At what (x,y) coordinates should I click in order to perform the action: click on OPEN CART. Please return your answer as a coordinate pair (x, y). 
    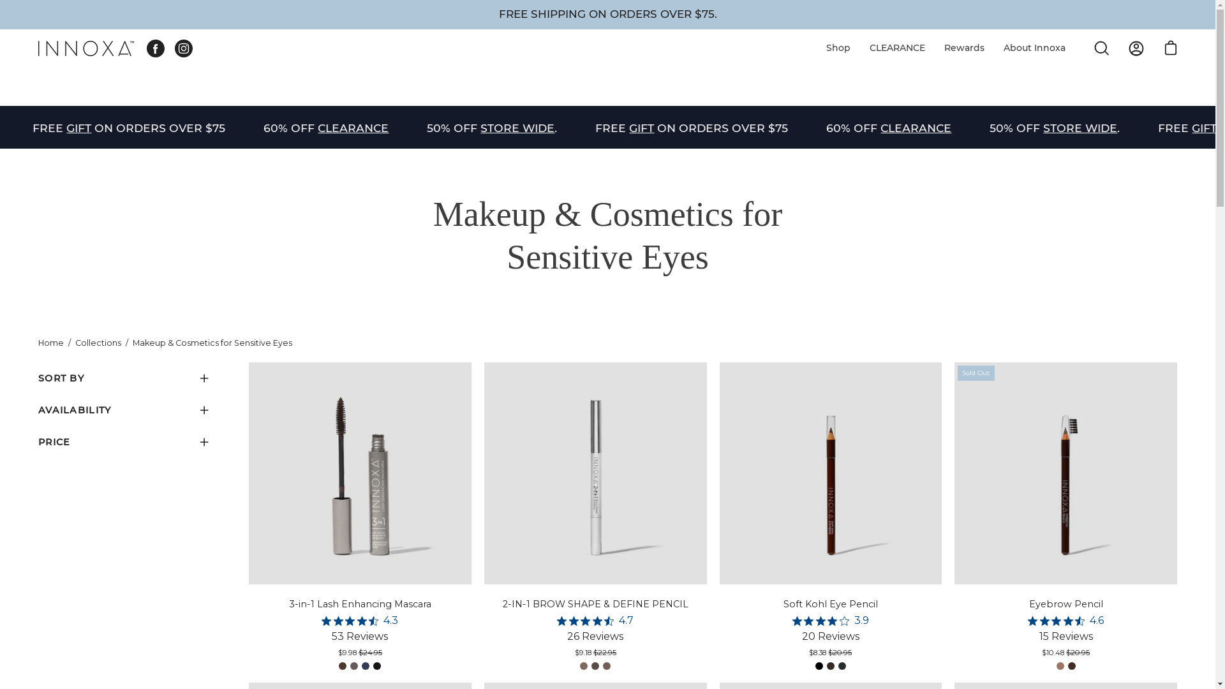
    Looking at the image, I should click on (1171, 48).